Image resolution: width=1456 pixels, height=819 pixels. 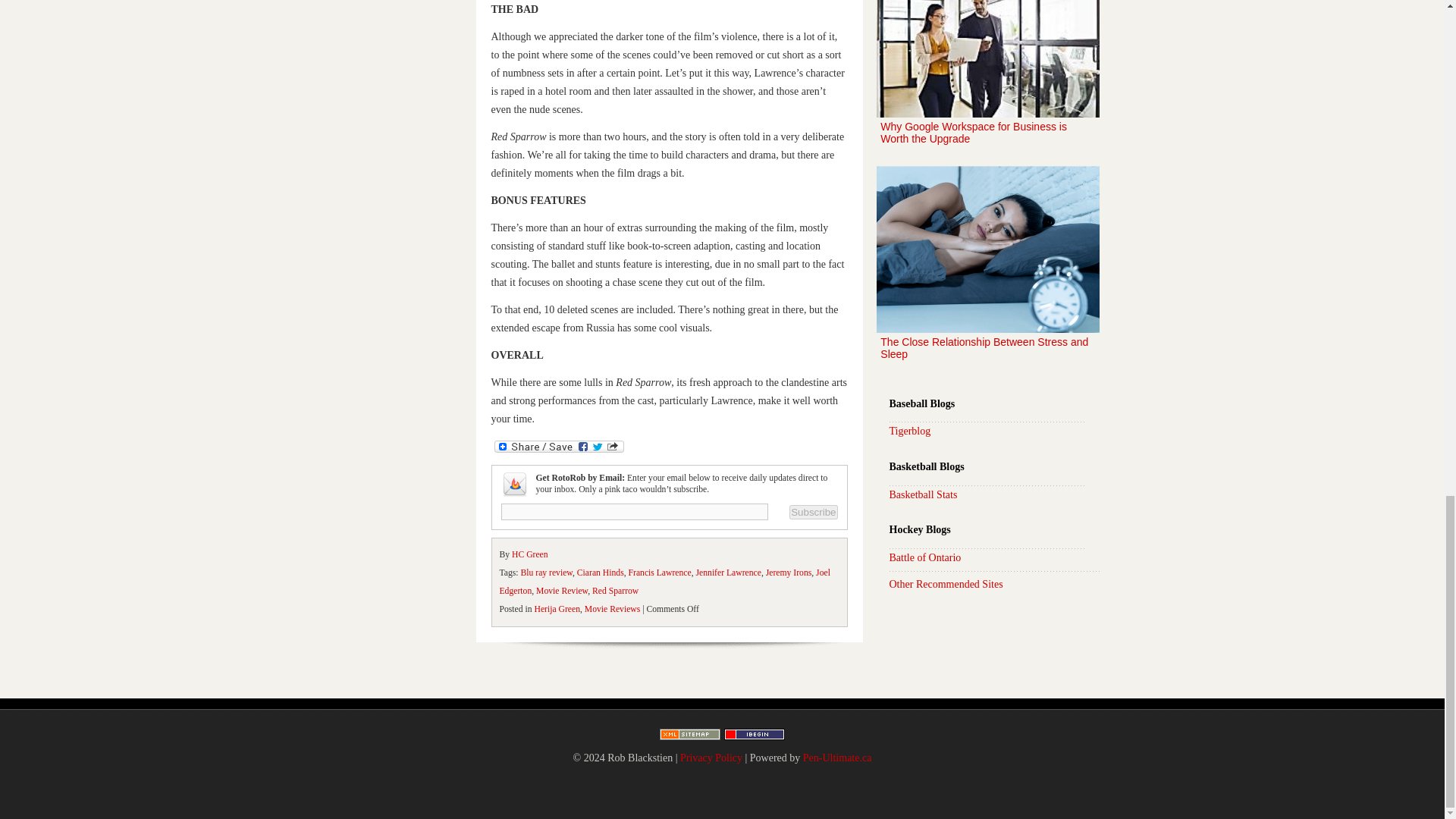 I want to click on Tigerblog, so click(x=908, y=431).